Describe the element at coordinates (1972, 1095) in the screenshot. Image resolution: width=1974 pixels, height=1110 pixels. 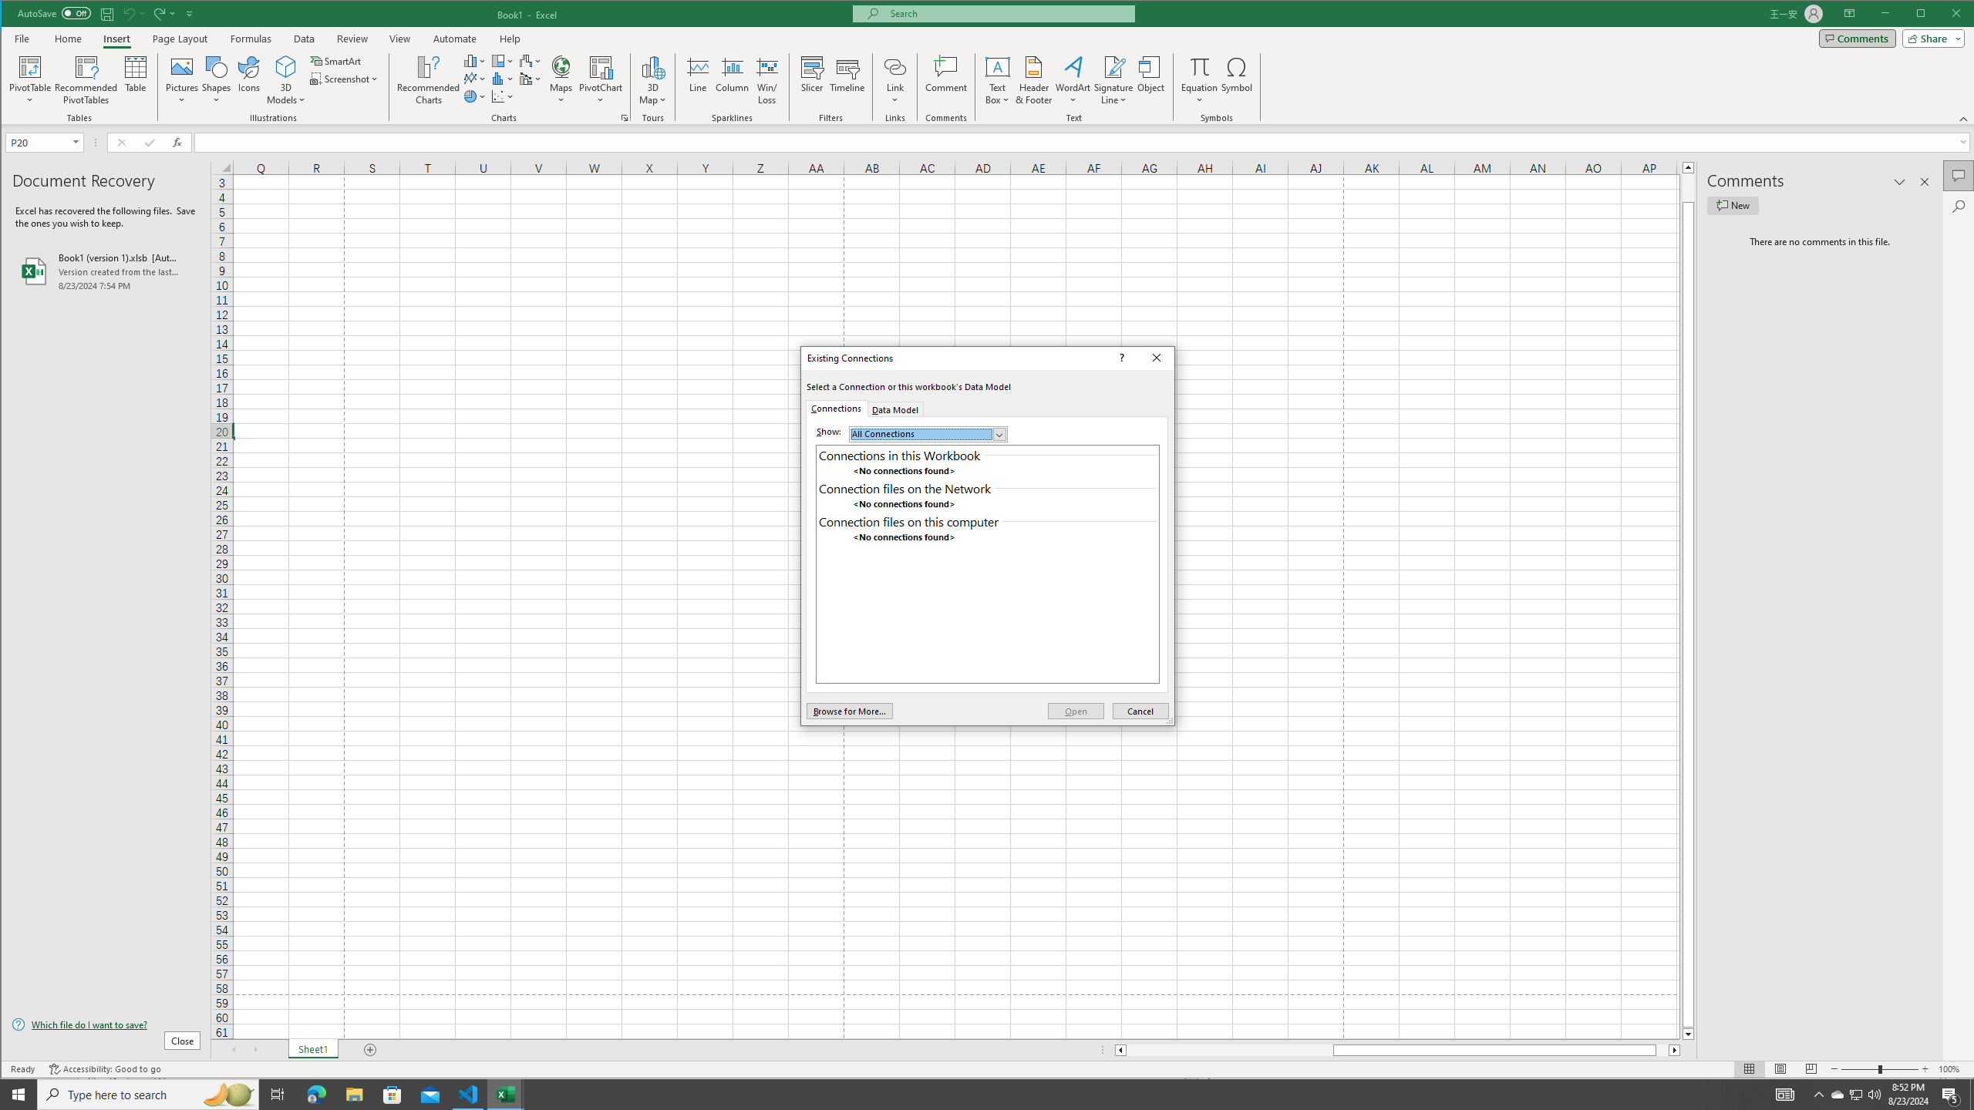
I see `Show desktop` at that location.